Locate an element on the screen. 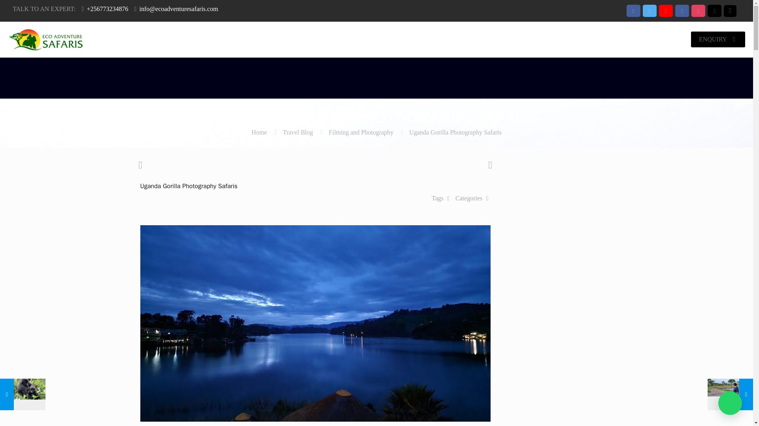  TikTok is located at coordinates (732, 11).